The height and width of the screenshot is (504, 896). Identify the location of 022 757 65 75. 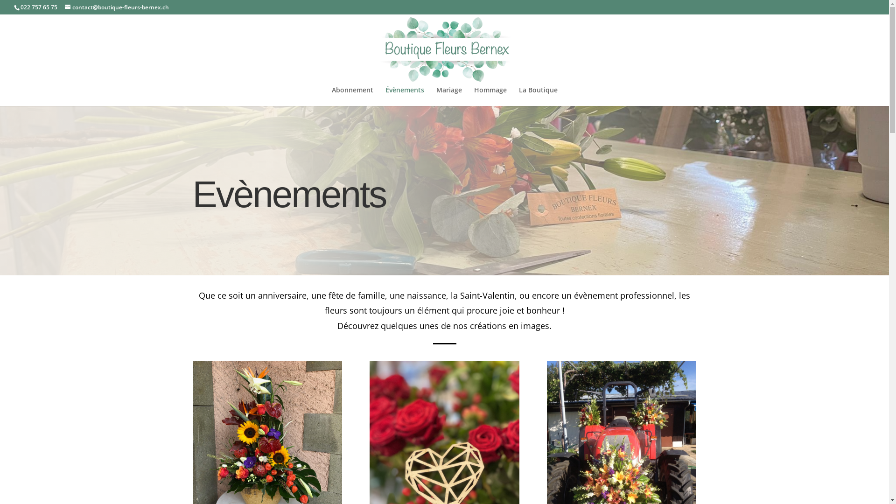
(39, 7).